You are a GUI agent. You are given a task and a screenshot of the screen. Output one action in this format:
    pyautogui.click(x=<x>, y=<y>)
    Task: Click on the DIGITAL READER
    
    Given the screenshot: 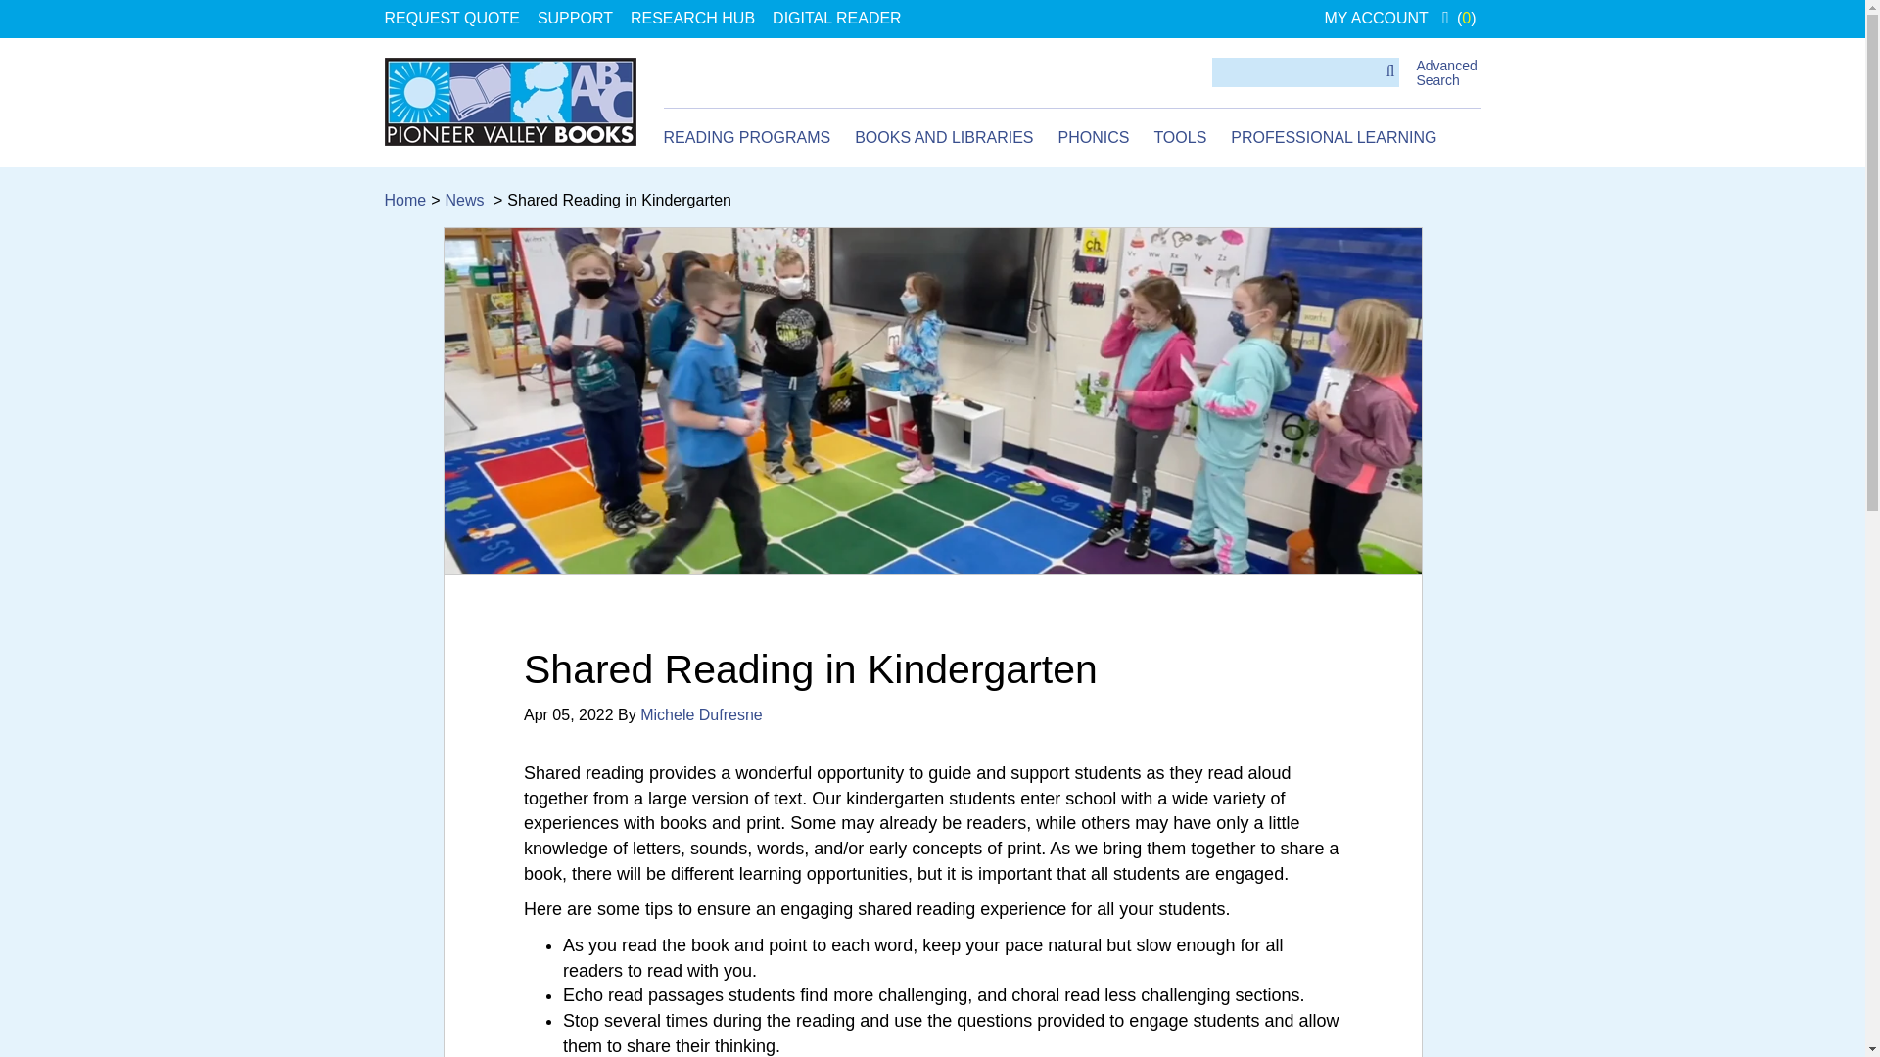 What is the action you would take?
    pyautogui.click(x=837, y=18)
    